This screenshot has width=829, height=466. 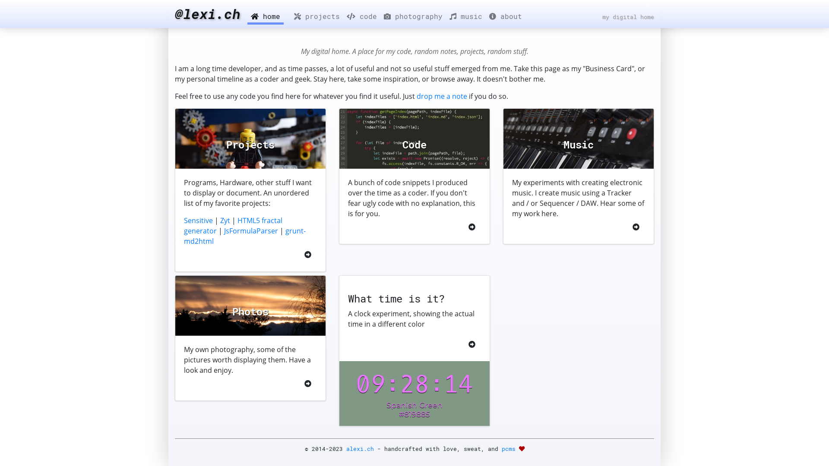 What do you see at coordinates (360, 448) in the screenshot?
I see `alexi.ch` at bounding box center [360, 448].